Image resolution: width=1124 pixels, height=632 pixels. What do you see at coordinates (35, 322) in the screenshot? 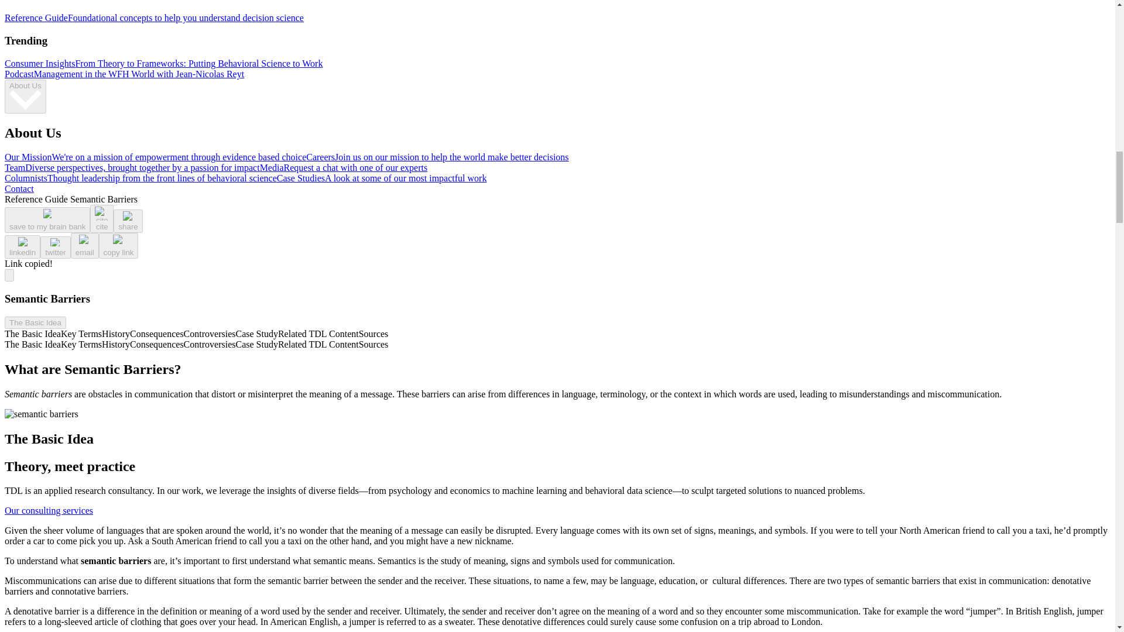
I see `The Basic Idea` at bounding box center [35, 322].